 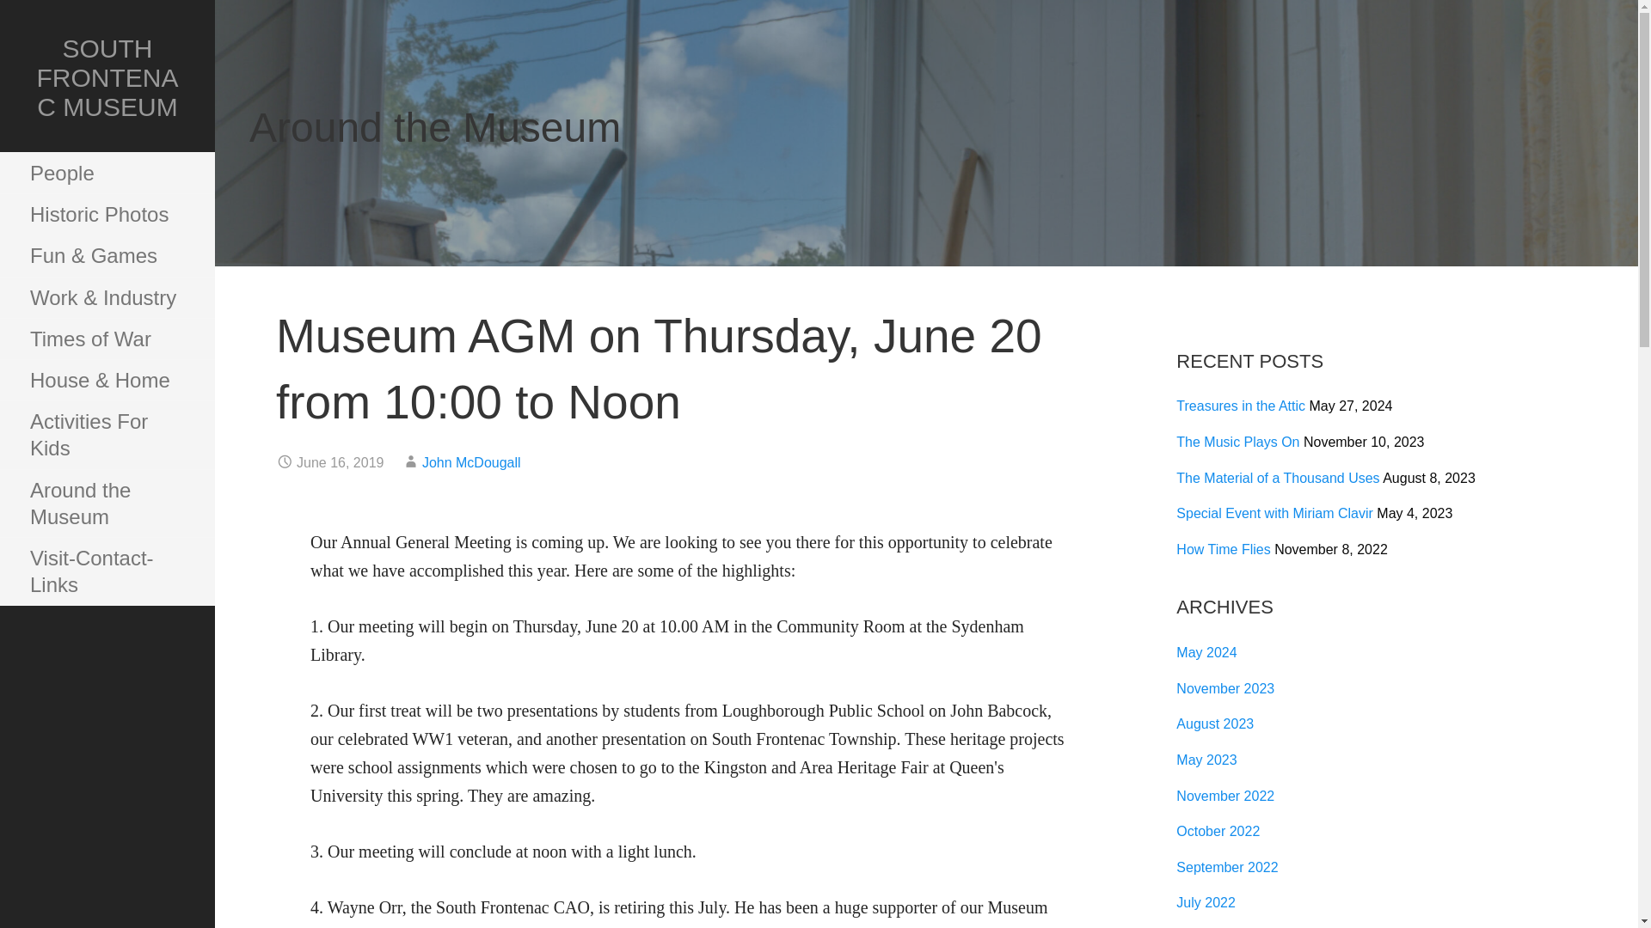 What do you see at coordinates (1206, 651) in the screenshot?
I see `May 2024` at bounding box center [1206, 651].